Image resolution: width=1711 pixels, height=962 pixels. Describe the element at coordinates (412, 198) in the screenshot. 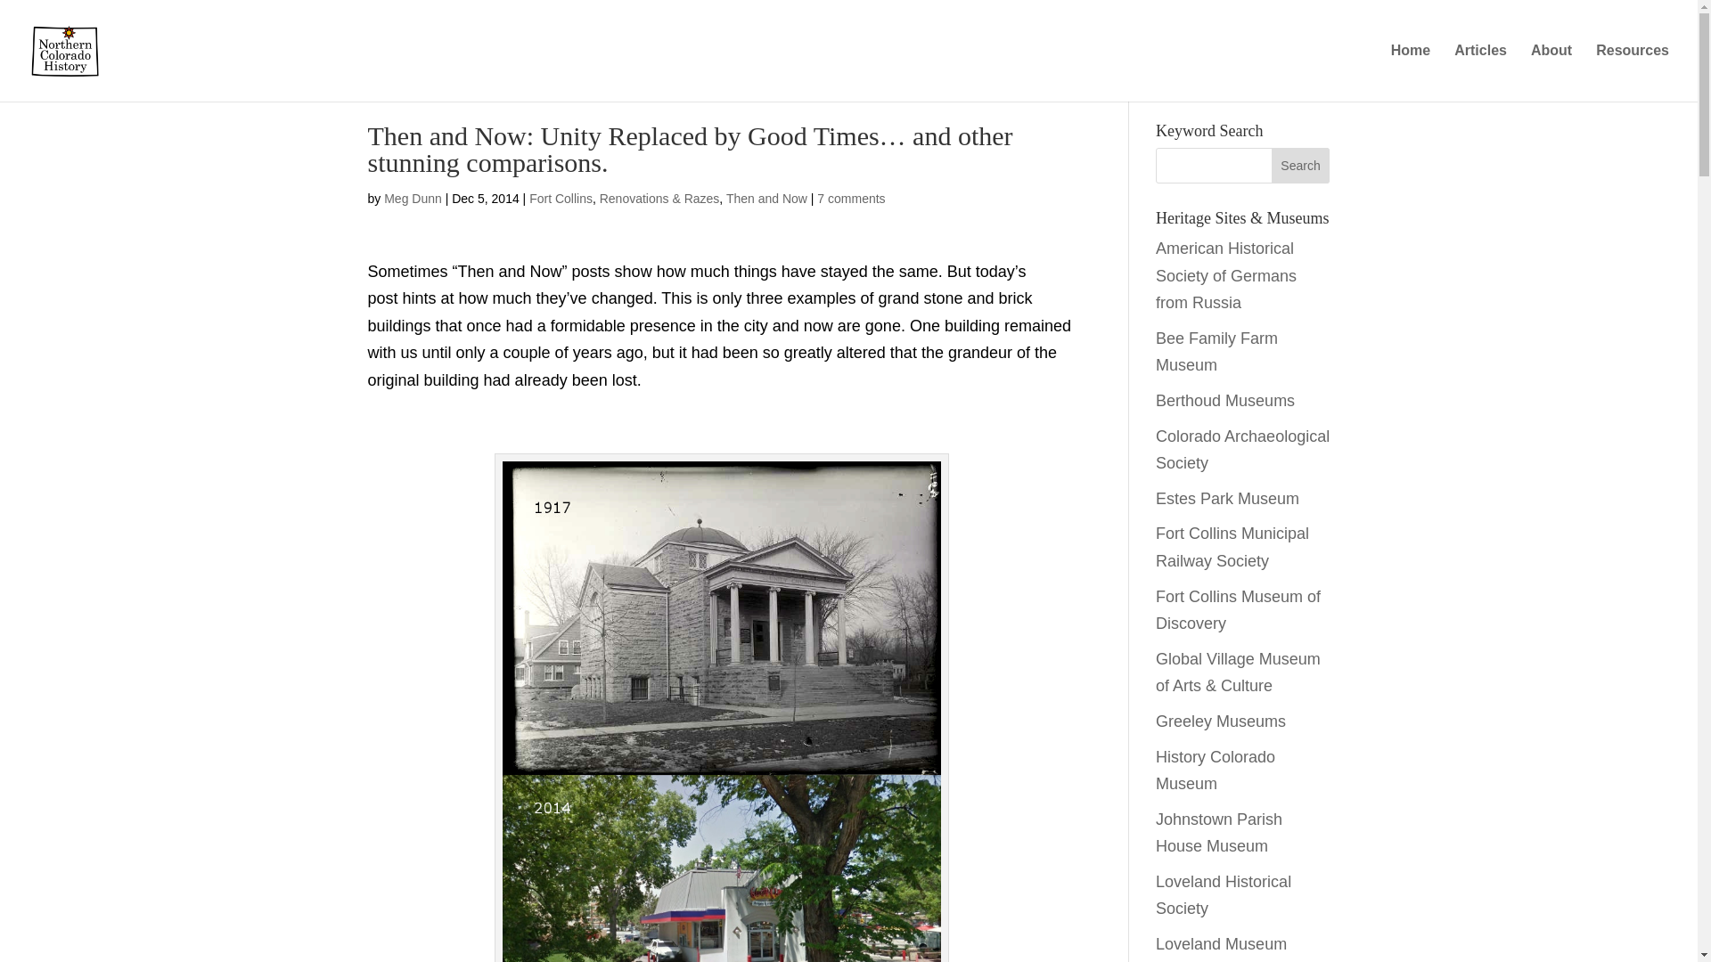

I see `Meg Dunn` at that location.